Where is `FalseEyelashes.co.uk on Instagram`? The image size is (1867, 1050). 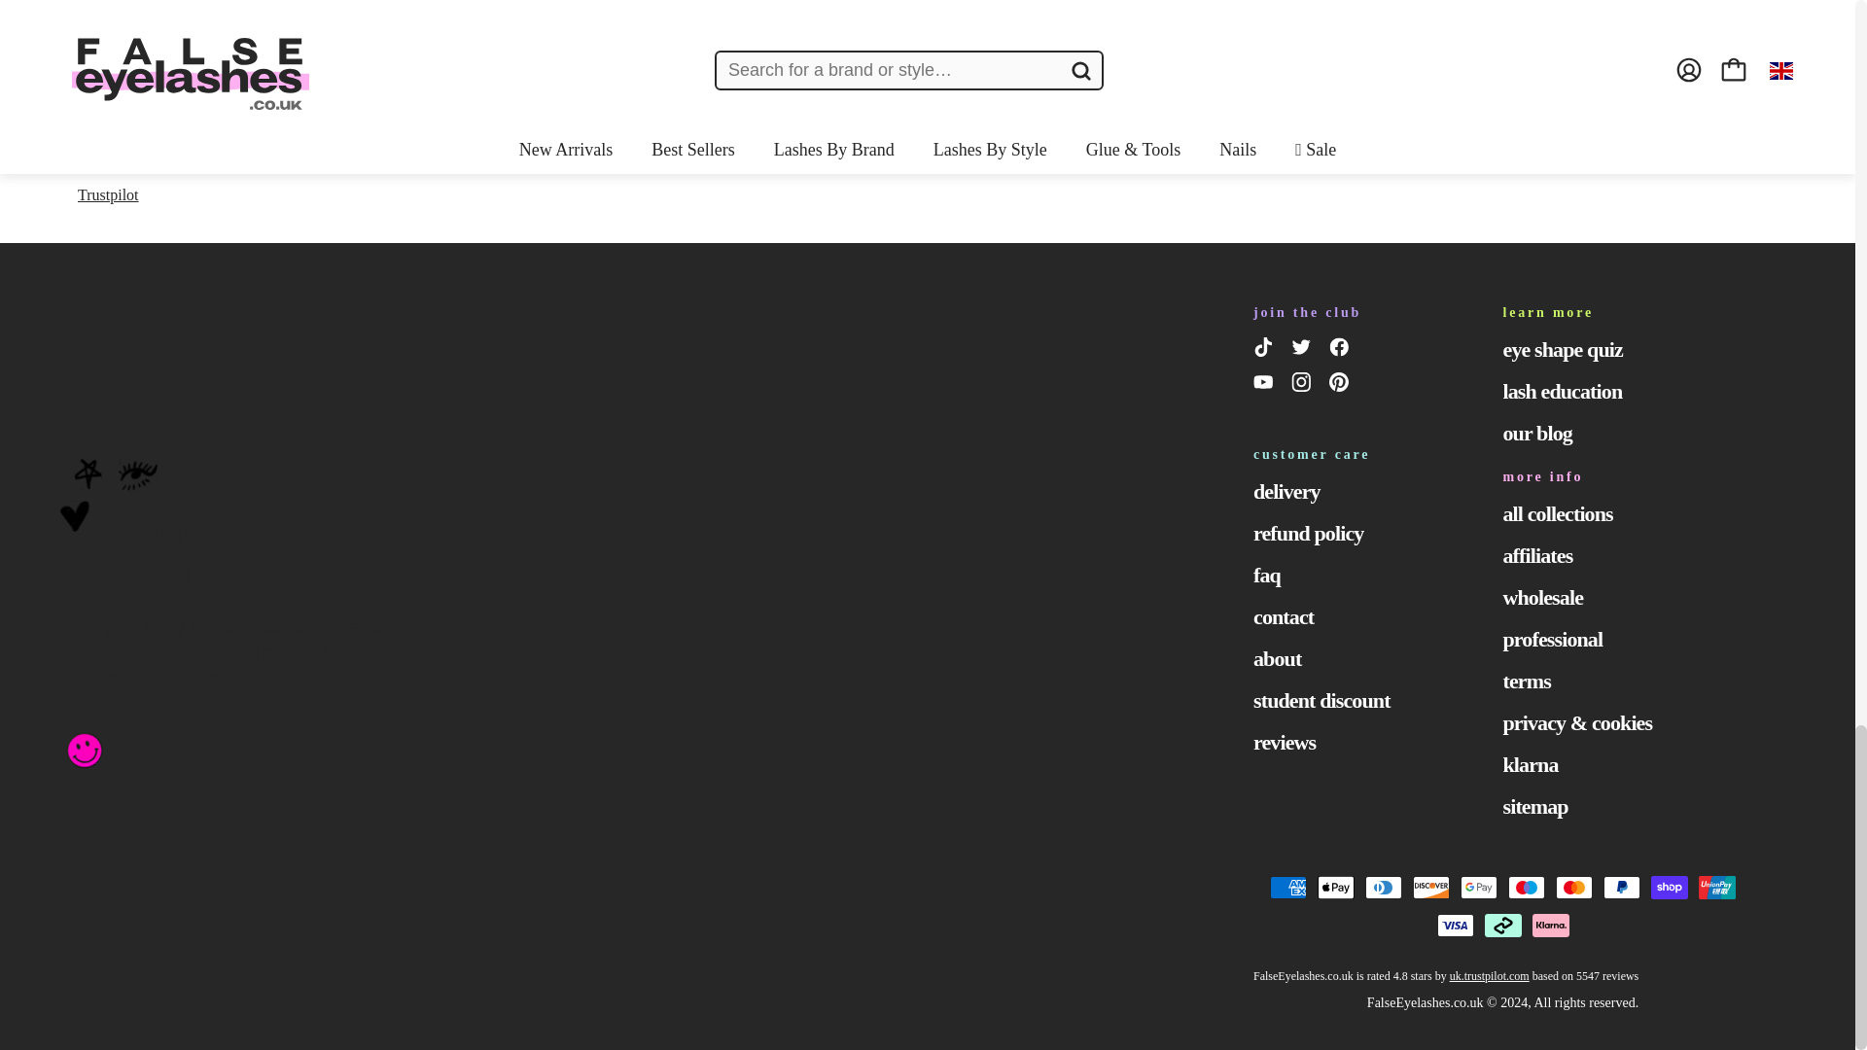 FalseEyelashes.co.uk on Instagram is located at coordinates (1305, 386).